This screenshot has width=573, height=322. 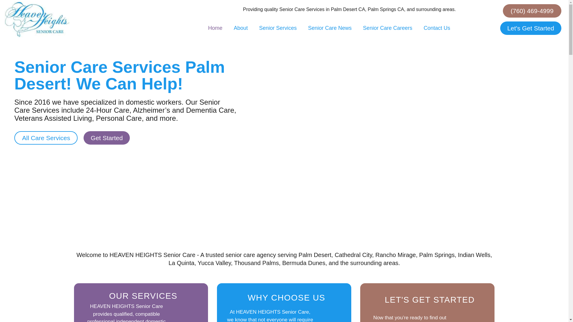 I want to click on Let's Get Started, so click(x=531, y=28).